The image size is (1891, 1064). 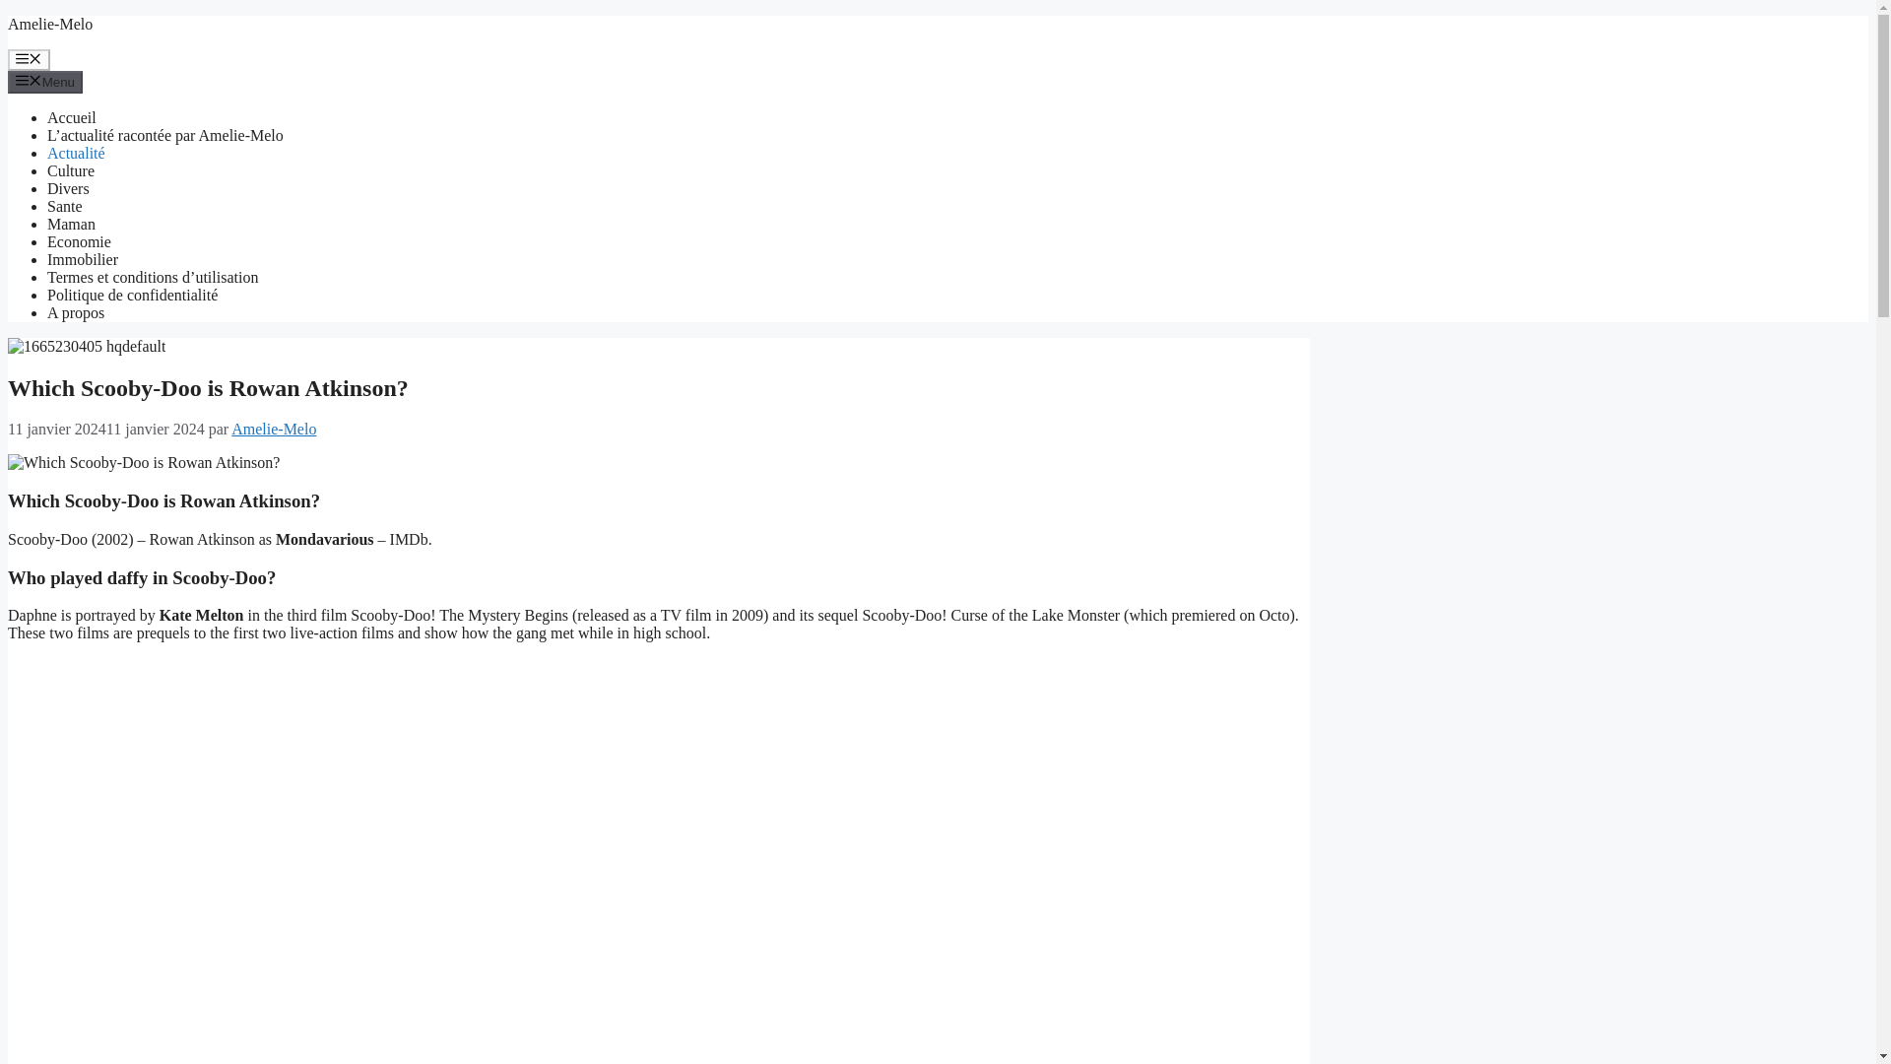 What do you see at coordinates (65, 206) in the screenshot?
I see `Sante` at bounding box center [65, 206].